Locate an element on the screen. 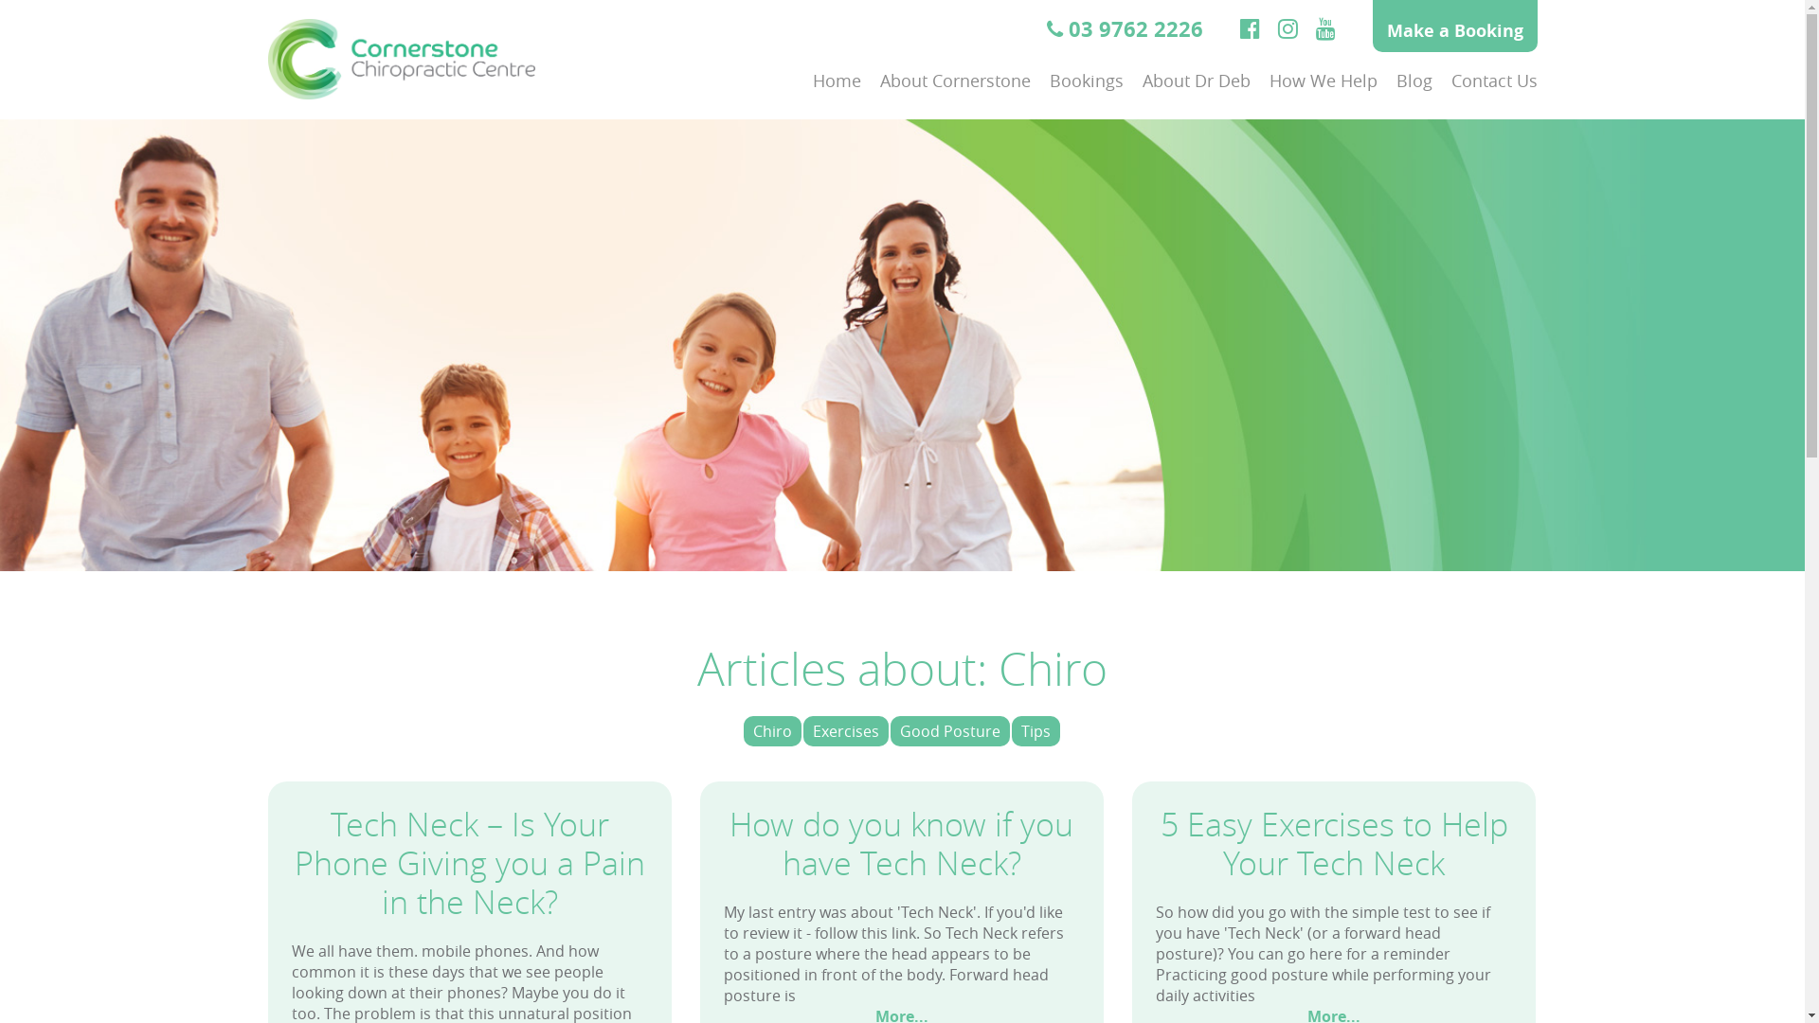 Image resolution: width=1819 pixels, height=1023 pixels. Contact Us is located at coordinates (1495, 81).